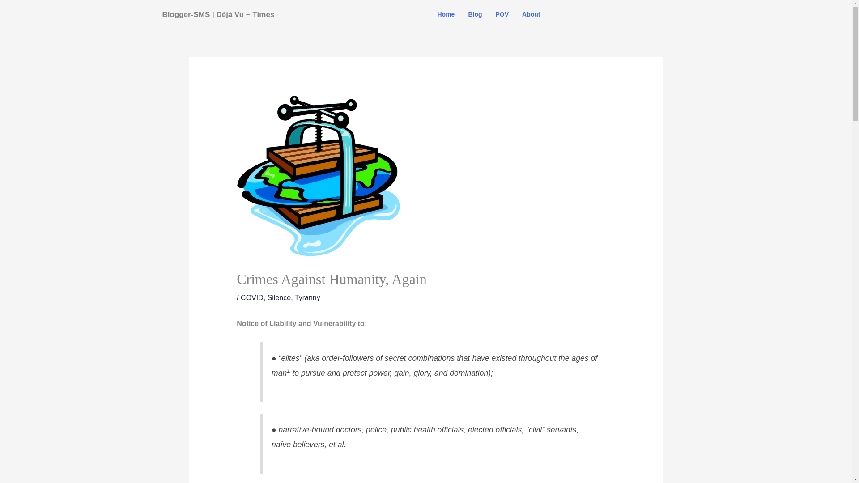 This screenshot has height=483, width=859. I want to click on COVID, so click(252, 297).